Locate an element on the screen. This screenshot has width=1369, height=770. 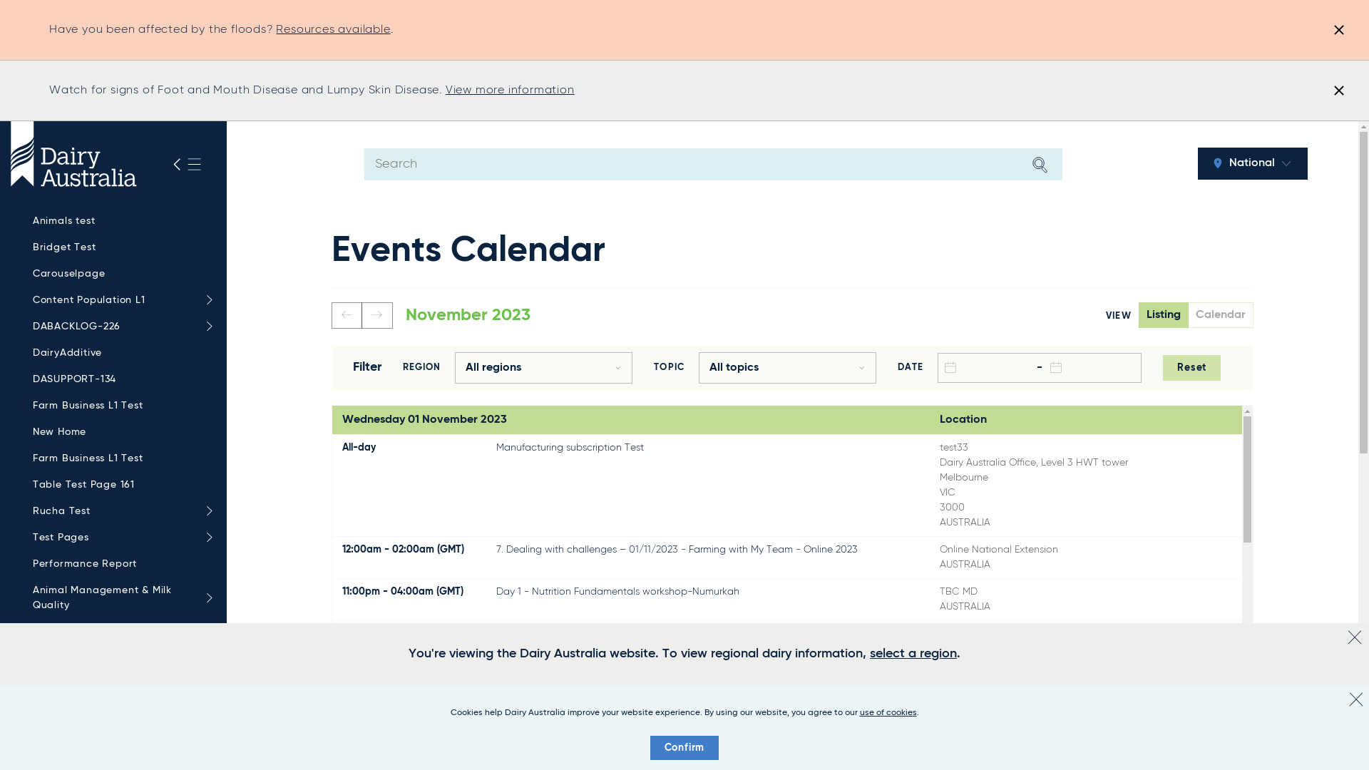
Calendar is located at coordinates (1221, 315).